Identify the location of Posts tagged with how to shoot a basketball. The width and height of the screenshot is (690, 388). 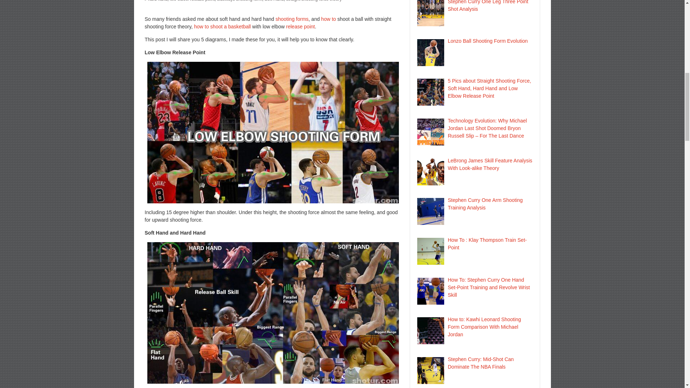
(222, 27).